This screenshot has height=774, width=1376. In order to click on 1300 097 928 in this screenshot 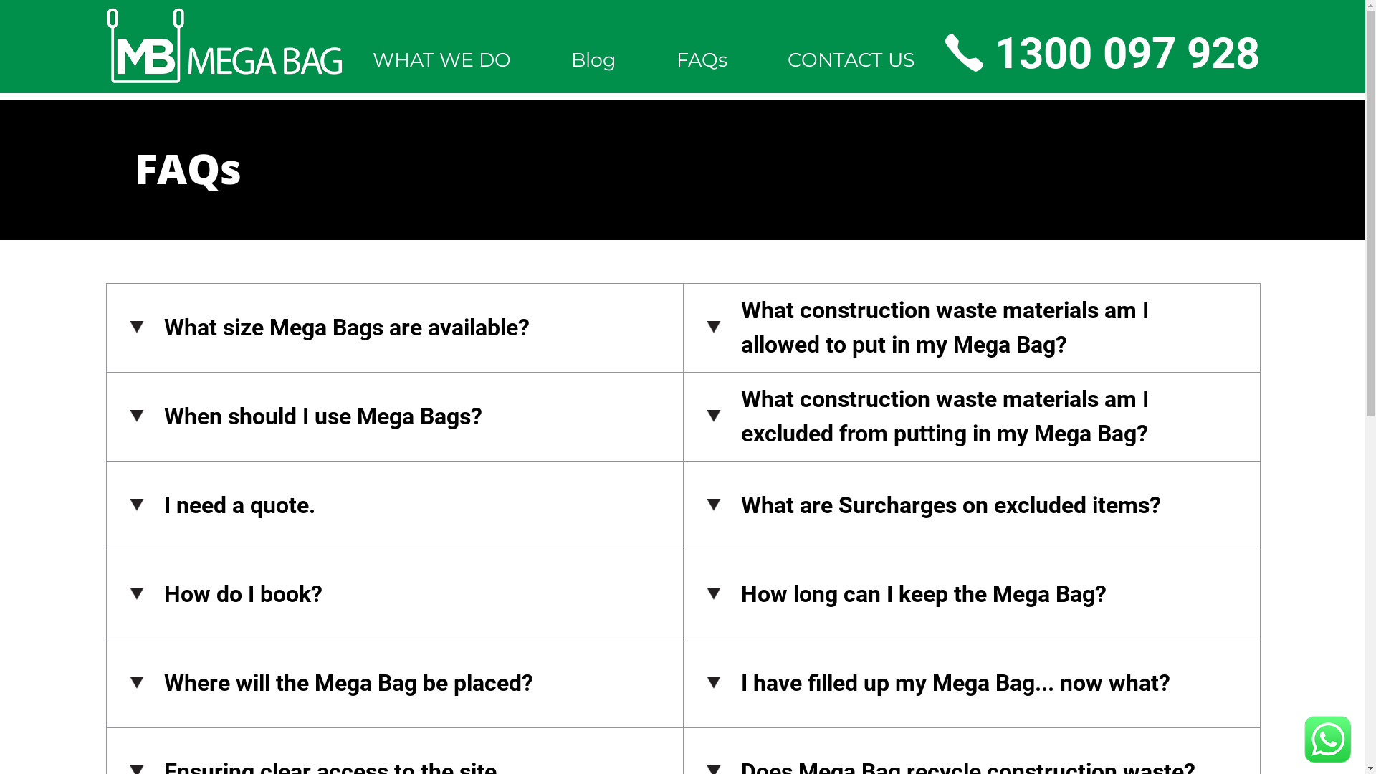, I will do `click(1102, 53)`.